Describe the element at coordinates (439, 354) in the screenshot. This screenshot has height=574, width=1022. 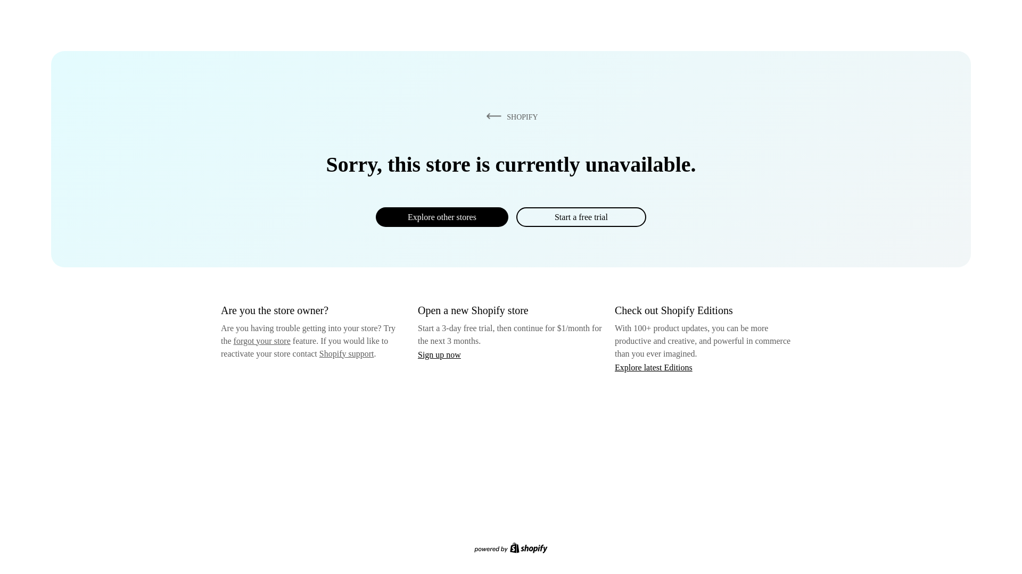
I see `Sign up now` at that location.